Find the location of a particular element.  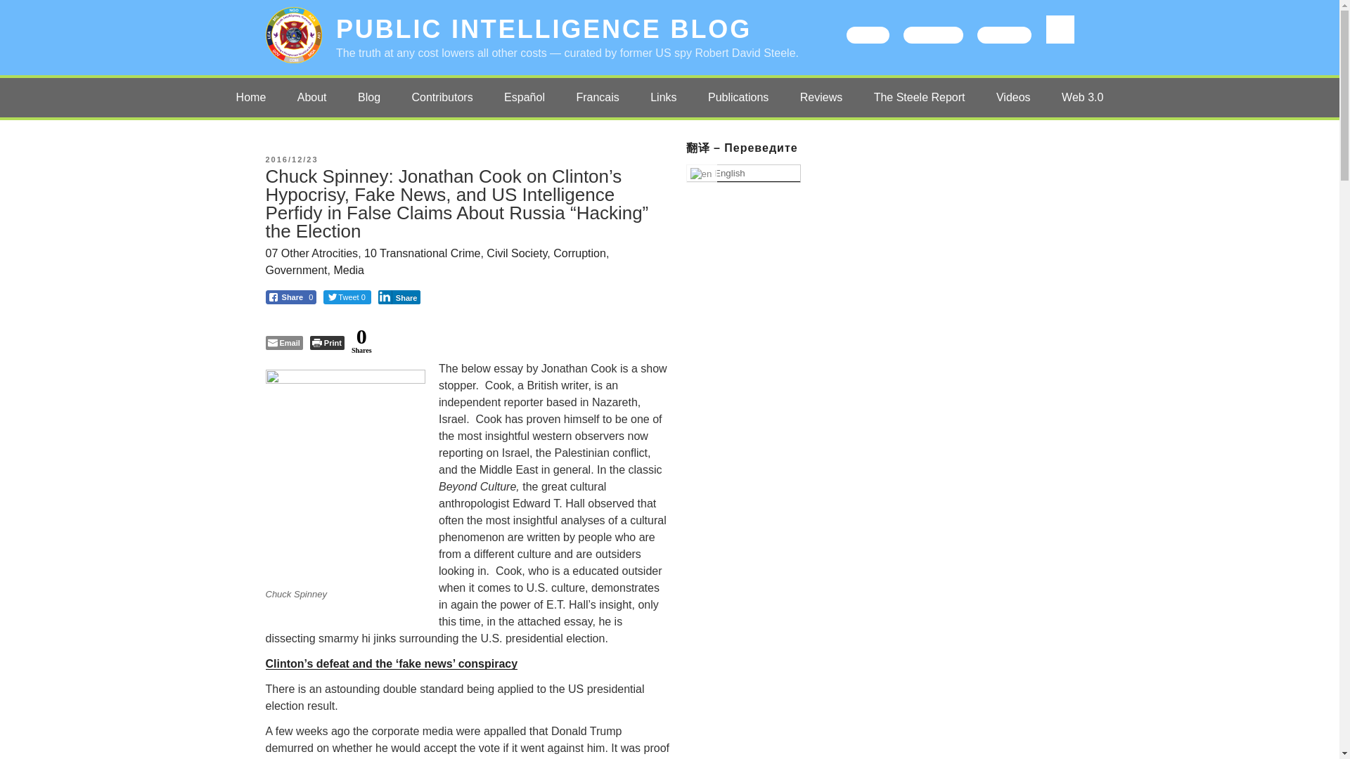

PUBLIC INTELLIGENCE BLOG is located at coordinates (544, 28).